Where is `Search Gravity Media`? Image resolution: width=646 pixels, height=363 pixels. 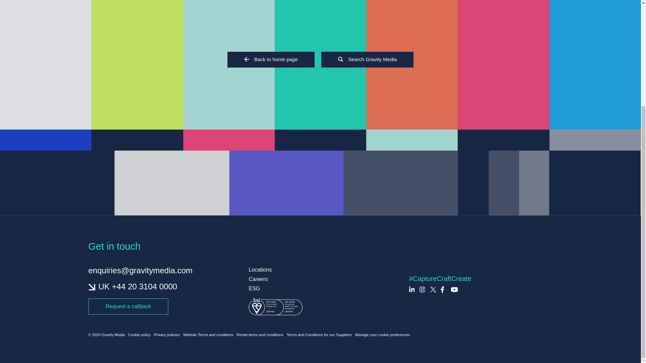
Search Gravity Media is located at coordinates (367, 59).